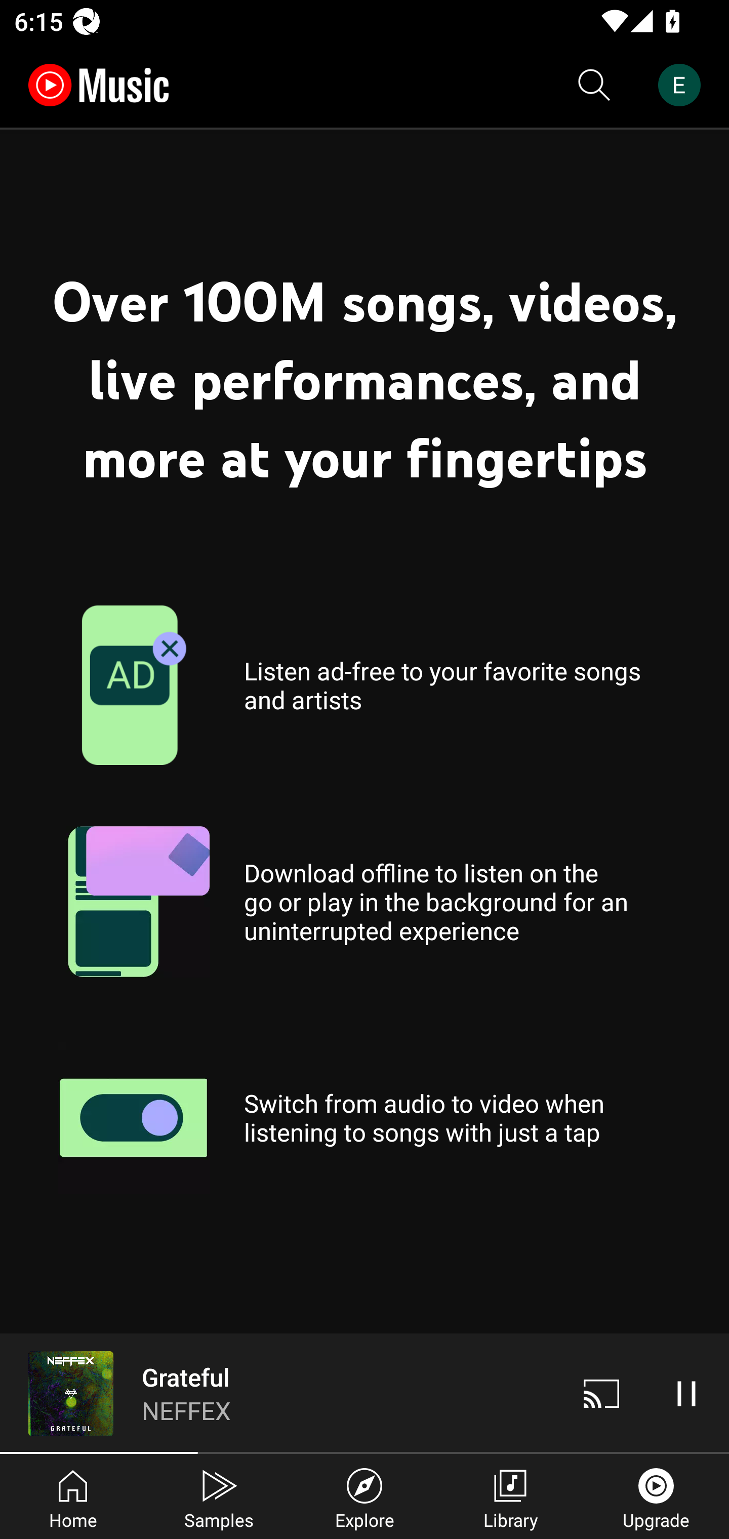  I want to click on Samples, so click(219, 1496).